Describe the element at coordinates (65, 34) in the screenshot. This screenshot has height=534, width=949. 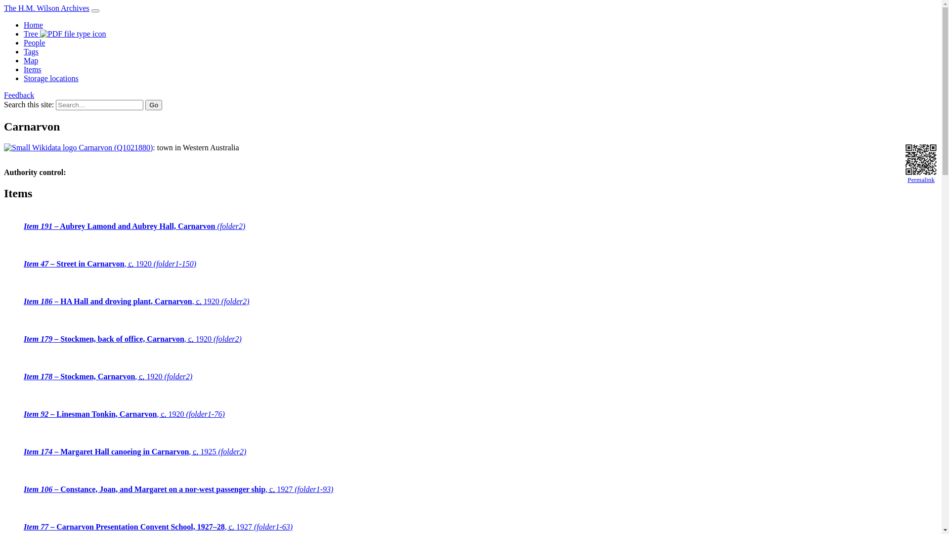
I see `Tree` at that location.